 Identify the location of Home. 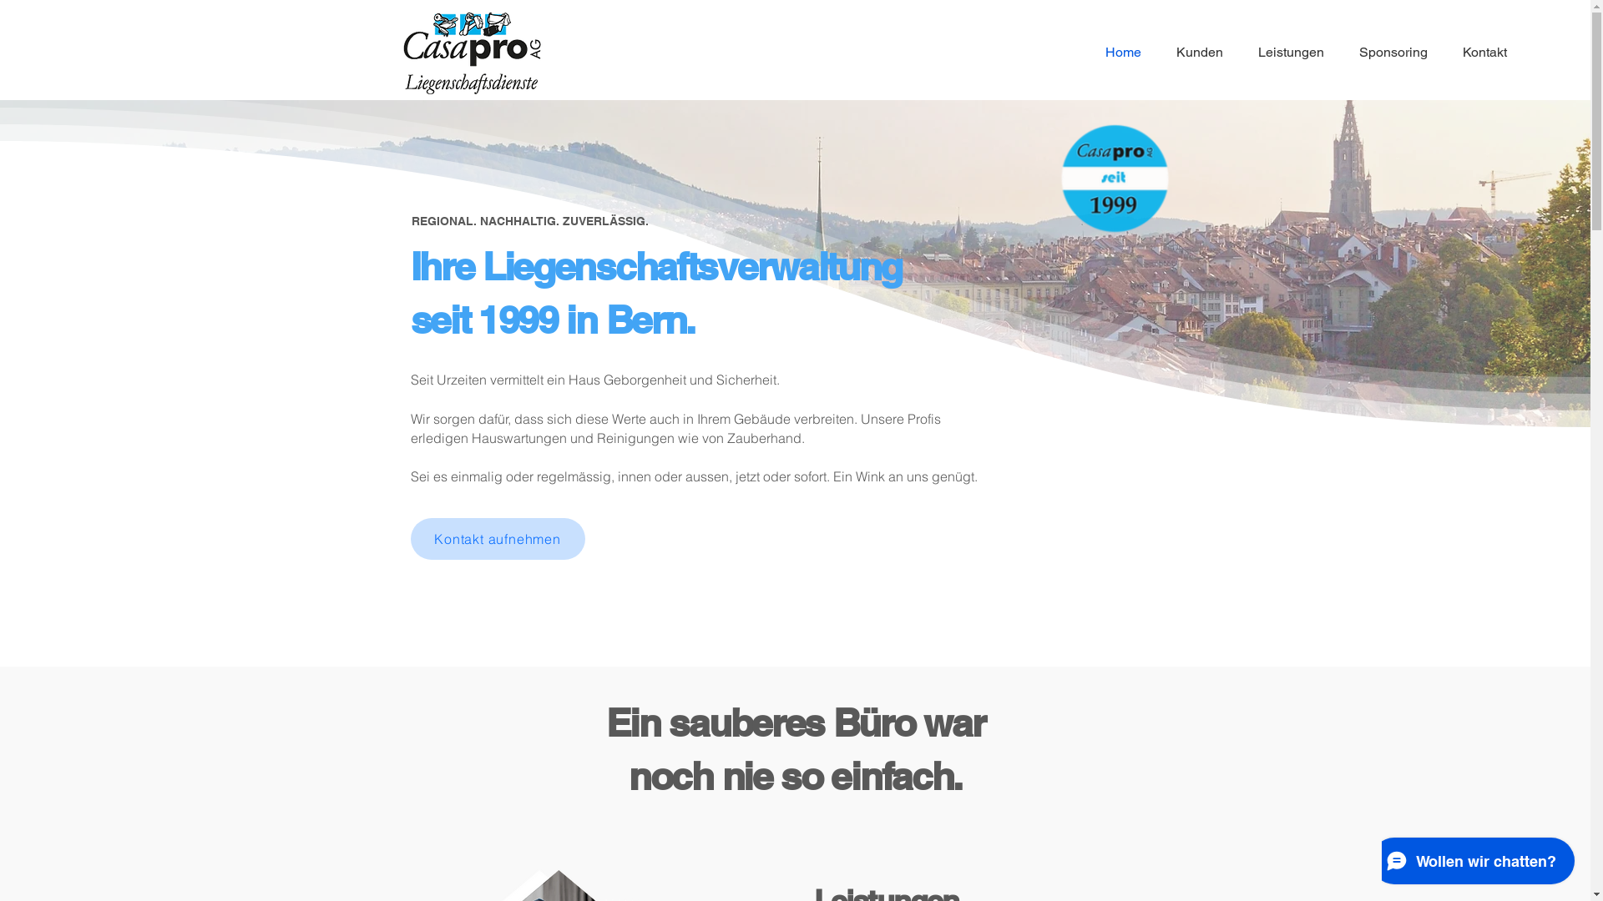
(1118, 53).